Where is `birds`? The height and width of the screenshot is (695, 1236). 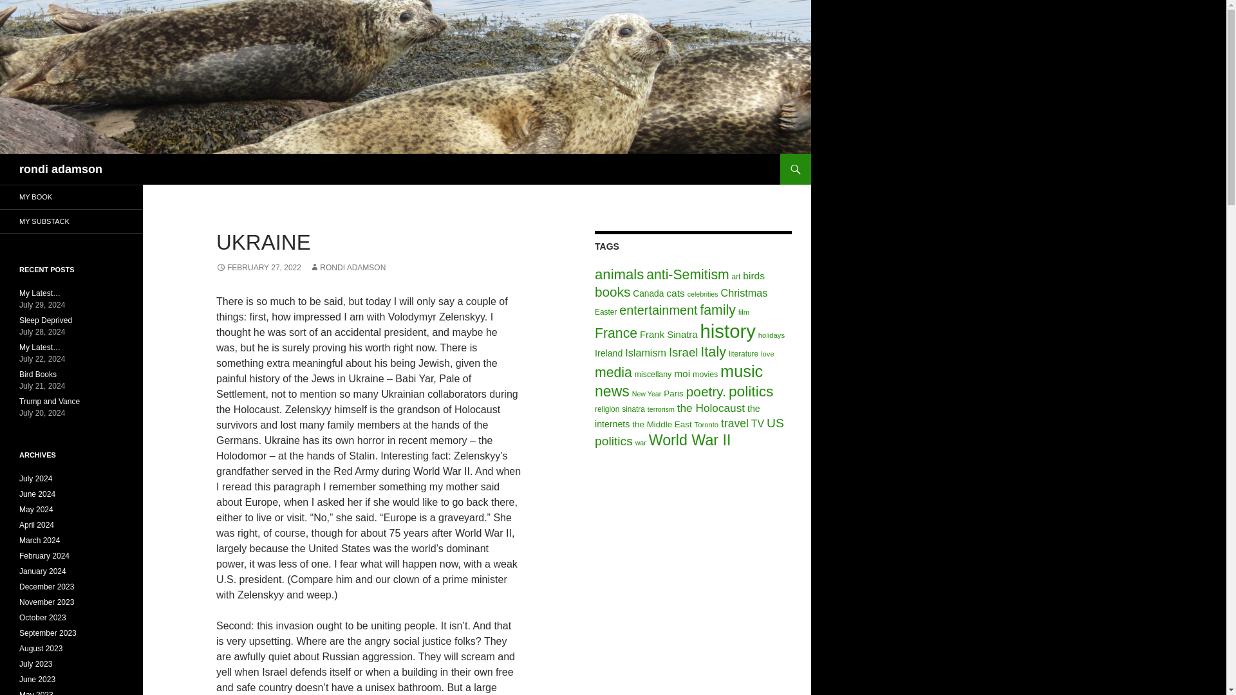
birds is located at coordinates (753, 275).